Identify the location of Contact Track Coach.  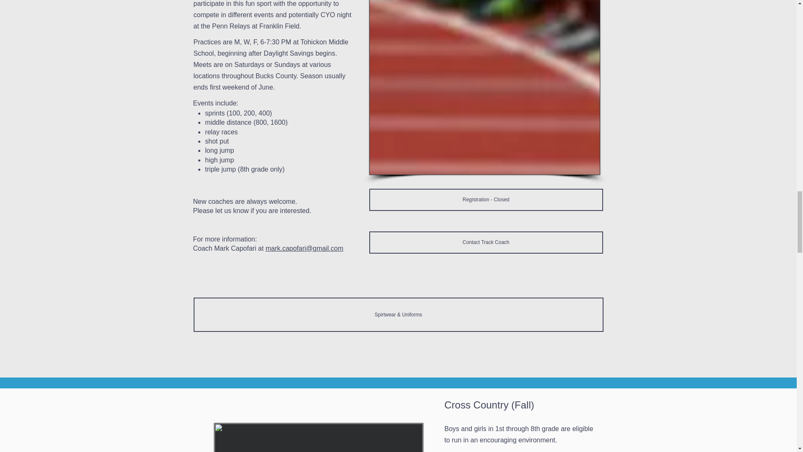
(486, 242).